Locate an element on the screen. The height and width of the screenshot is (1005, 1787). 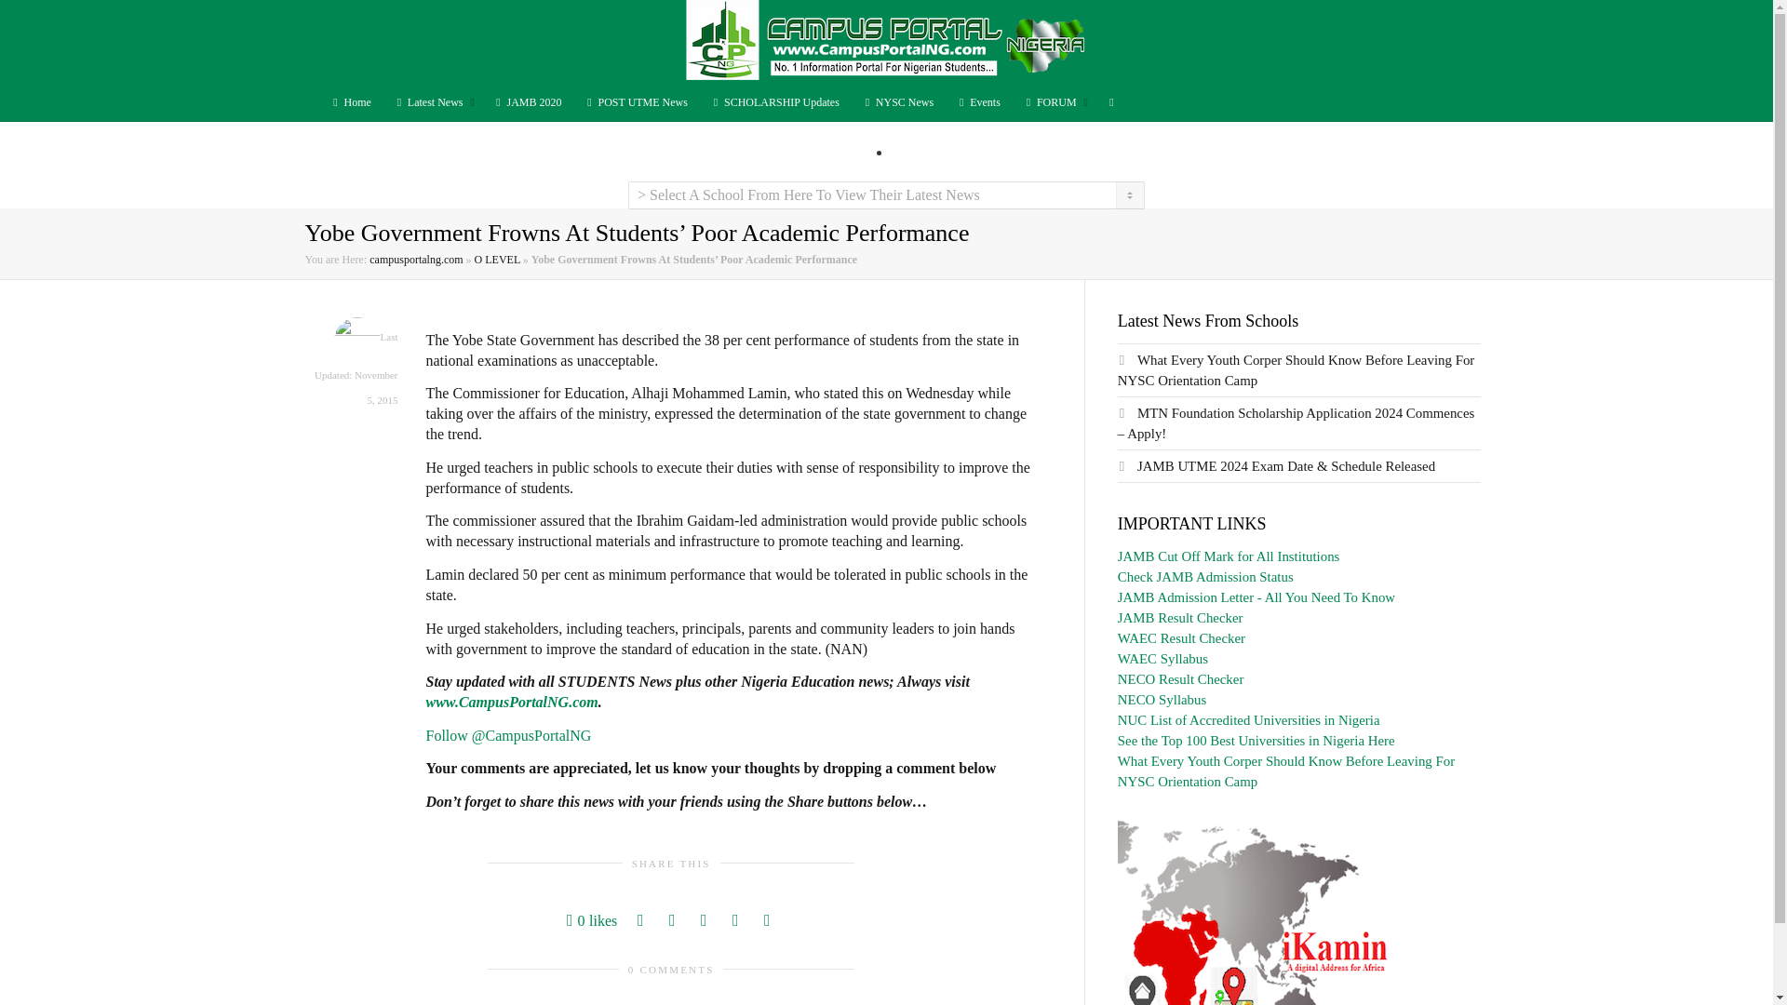
Nigeria Students forum is located at coordinates (1054, 101).